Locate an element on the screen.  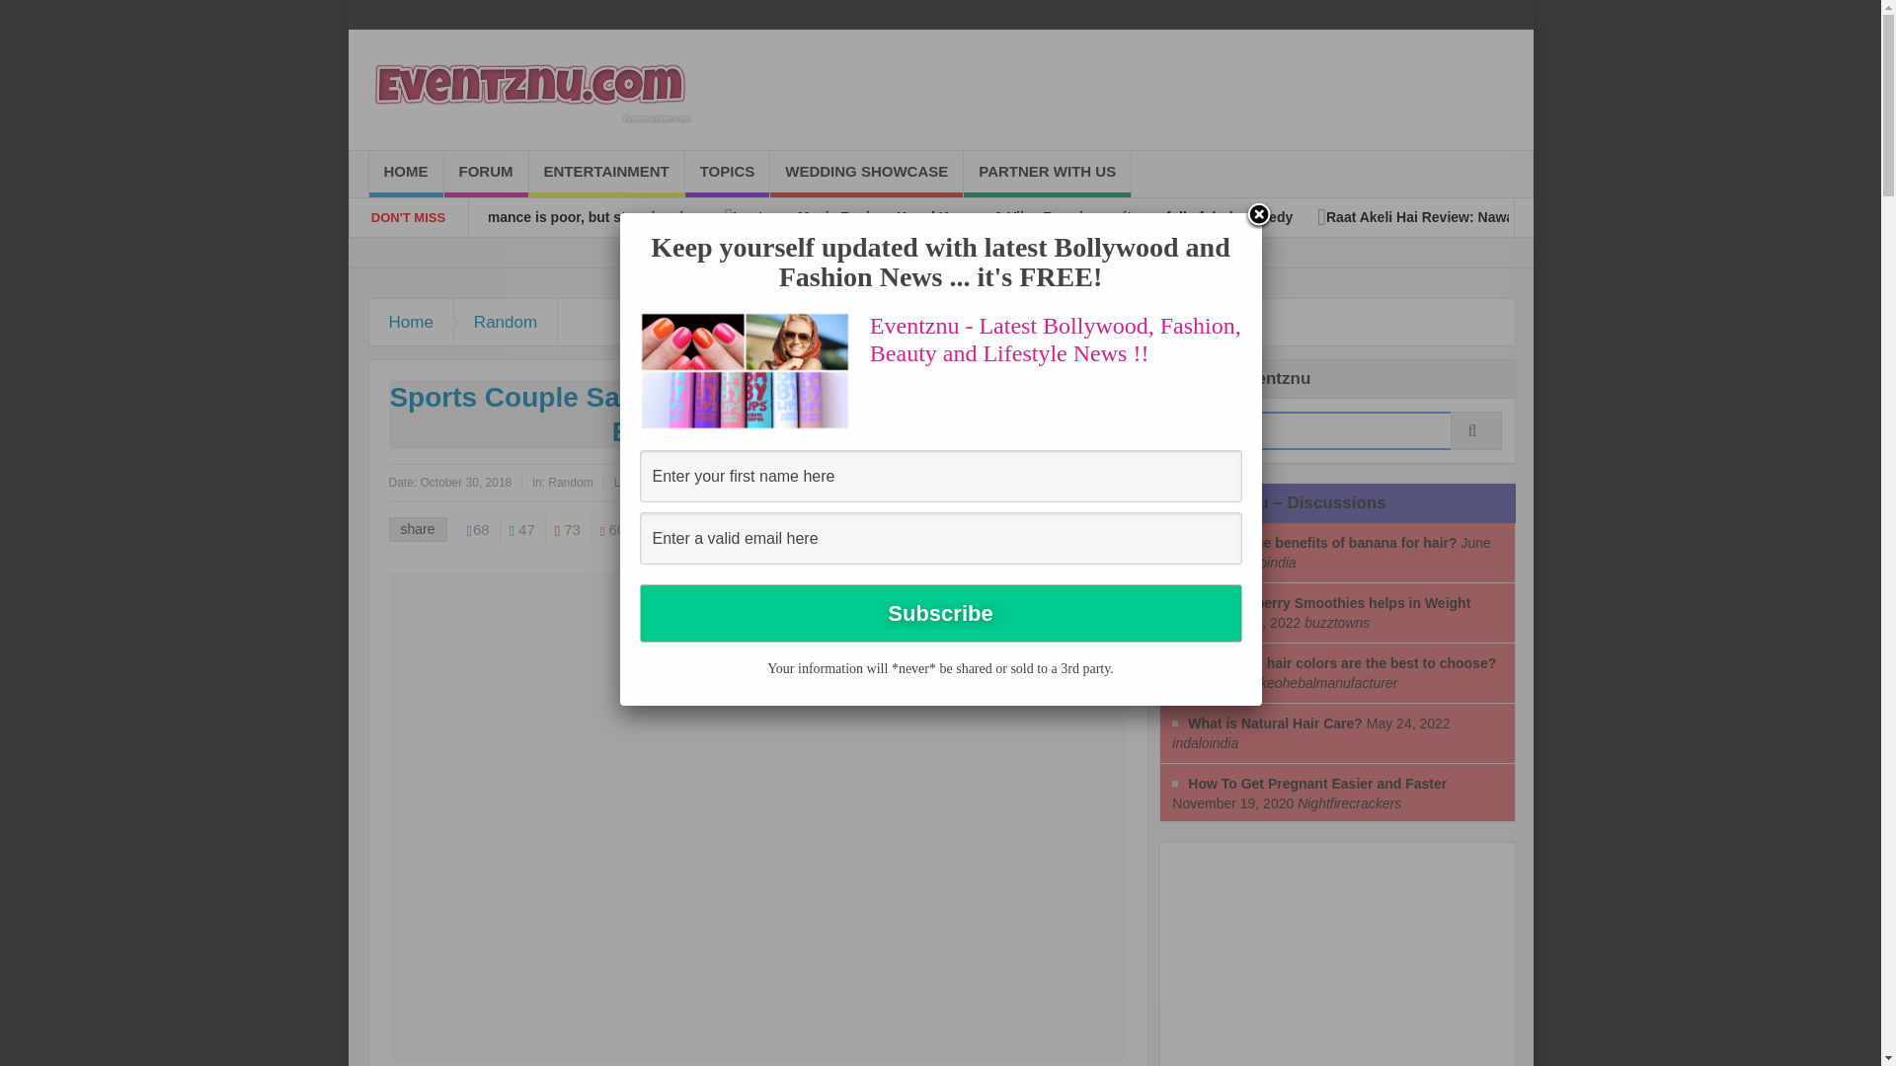
WEDDING SHOWCASE is located at coordinates (866, 174).